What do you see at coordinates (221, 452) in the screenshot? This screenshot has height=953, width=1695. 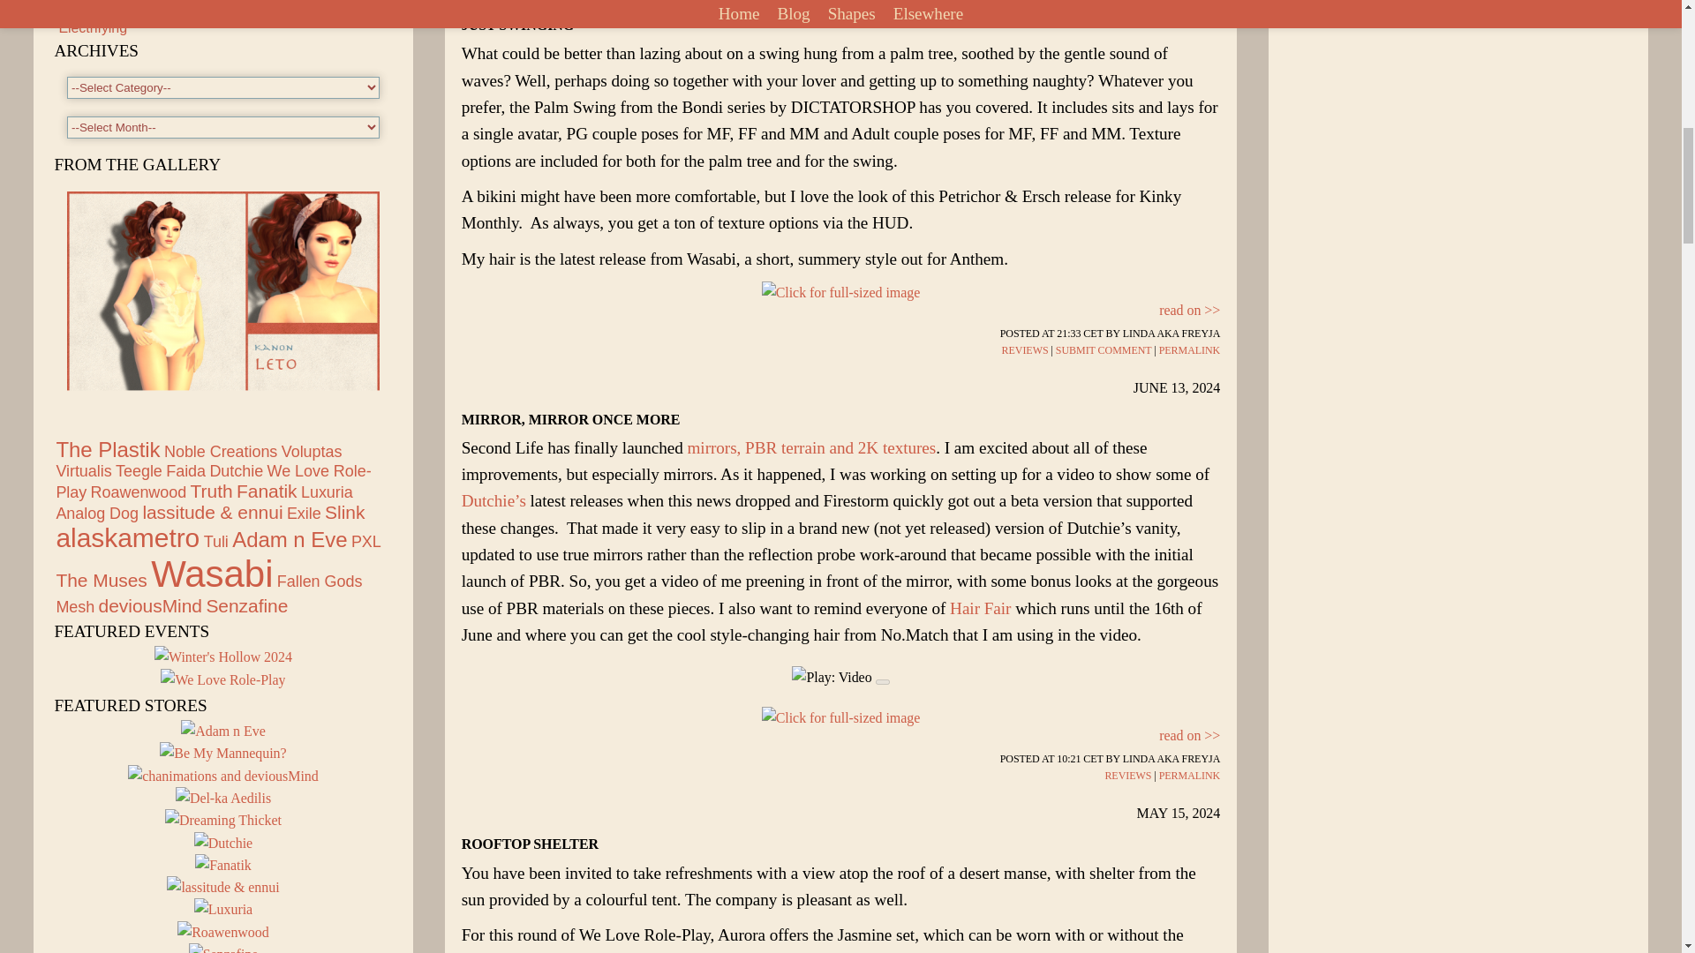 I see `Noble Creations` at bounding box center [221, 452].